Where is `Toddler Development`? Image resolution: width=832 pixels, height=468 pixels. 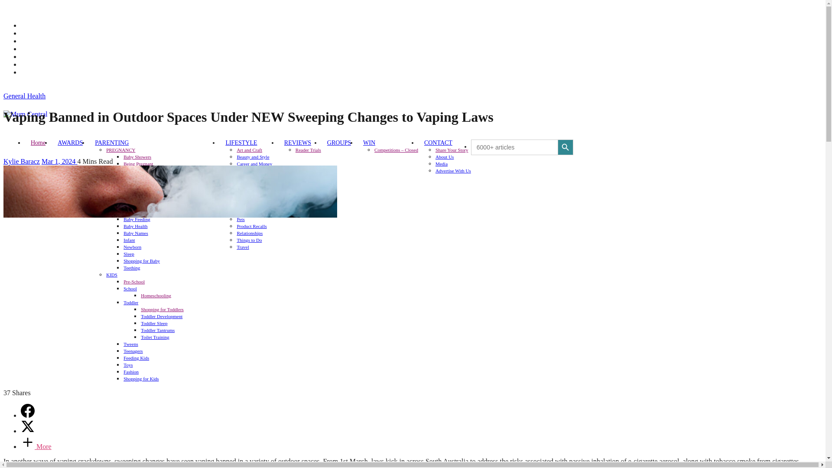
Toddler Development is located at coordinates (161, 316).